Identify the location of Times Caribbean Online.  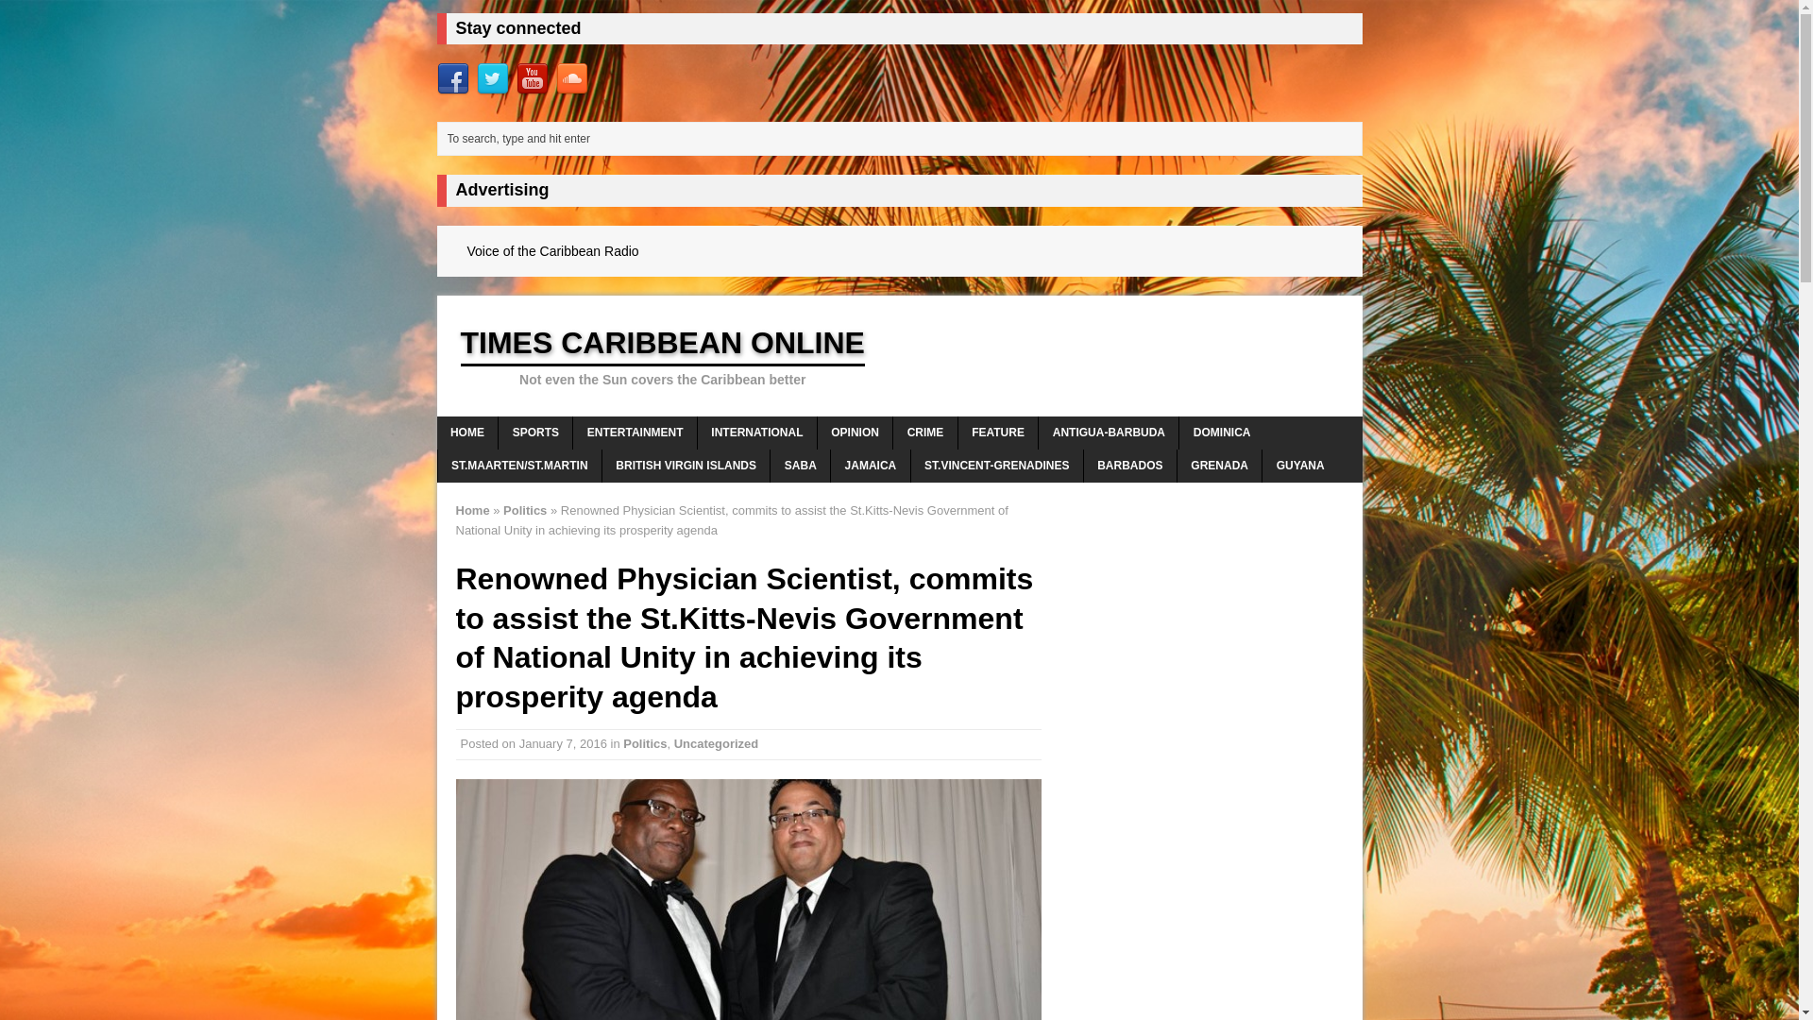
(899, 355).